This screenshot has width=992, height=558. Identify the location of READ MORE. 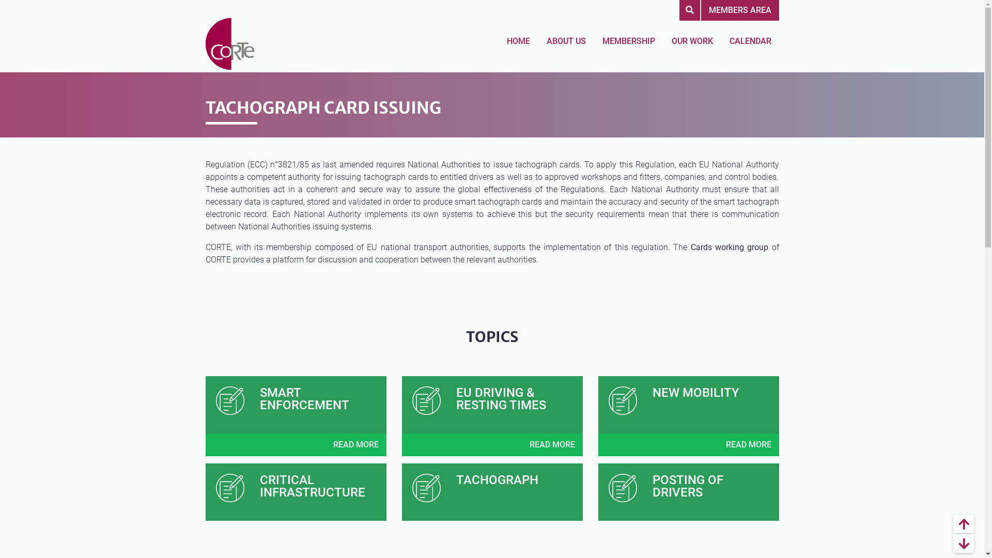
(356, 444).